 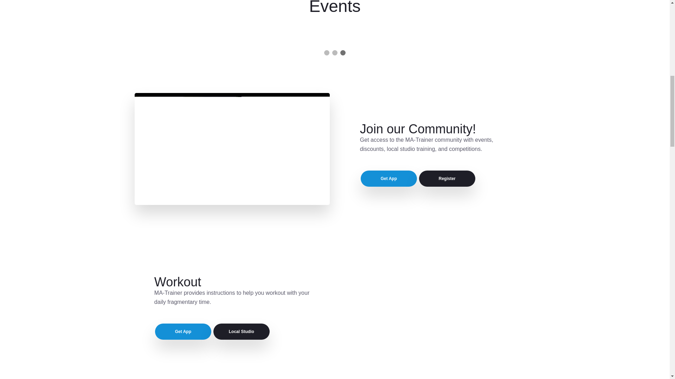 I want to click on Get App, so click(x=183, y=331).